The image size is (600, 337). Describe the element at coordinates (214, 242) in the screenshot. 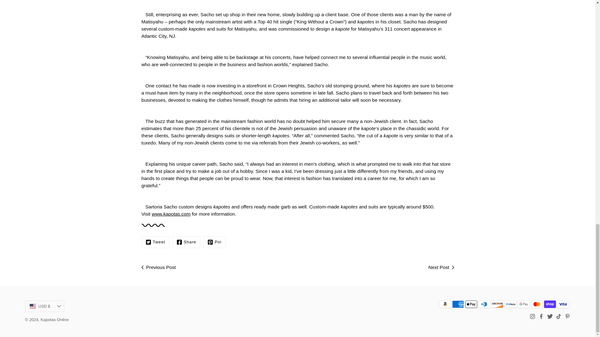

I see `Pinterest` at that location.